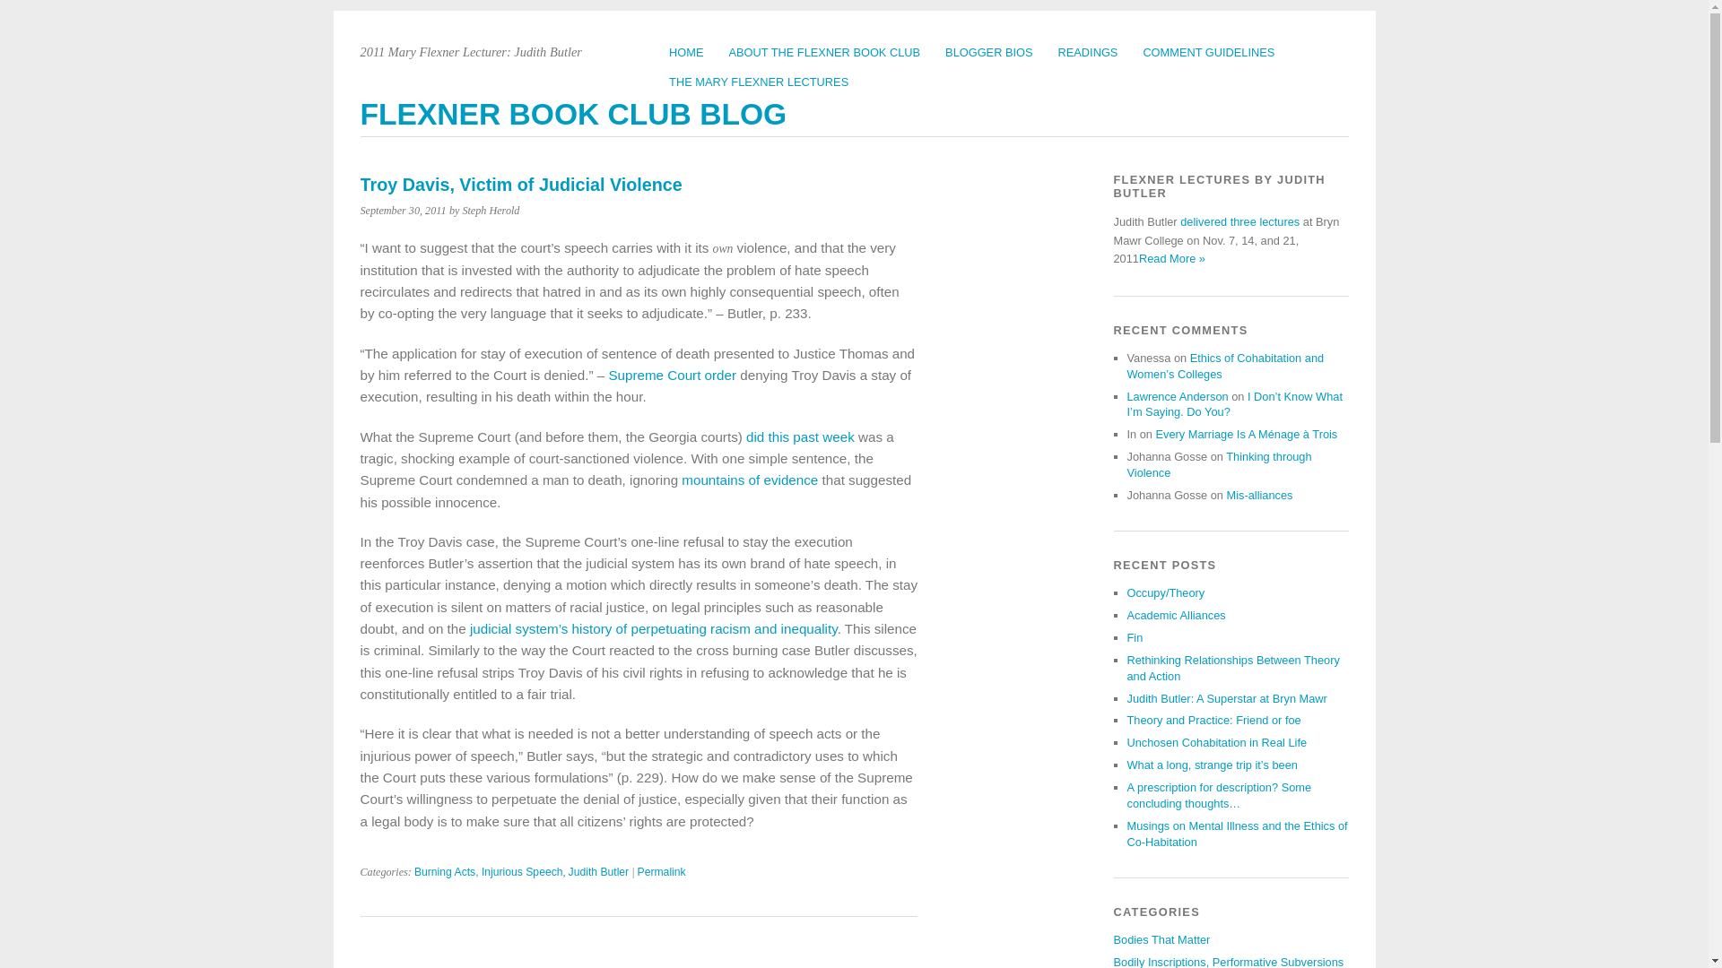 Image resolution: width=1722 pixels, height=968 pixels. I want to click on Burning Acts, Injurious Speech, so click(488, 871).